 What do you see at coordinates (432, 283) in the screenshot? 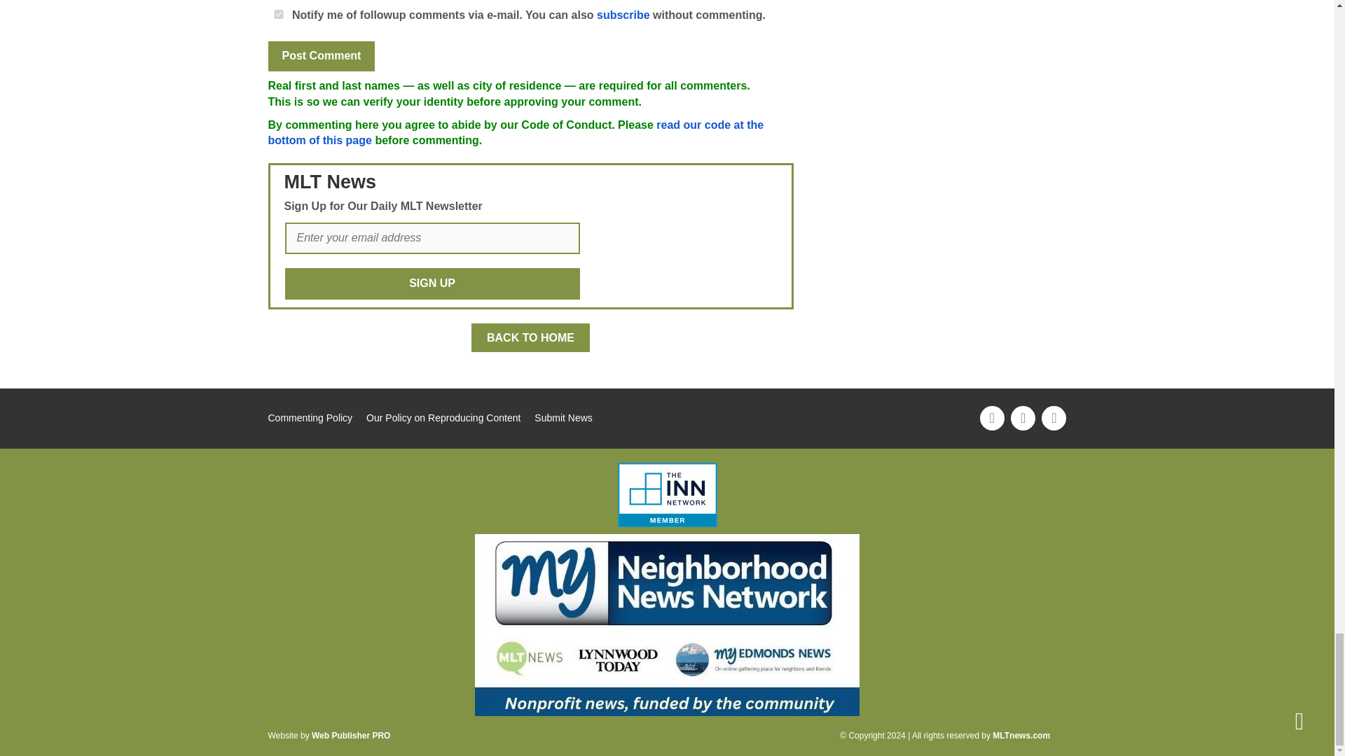
I see `Sign Up` at bounding box center [432, 283].